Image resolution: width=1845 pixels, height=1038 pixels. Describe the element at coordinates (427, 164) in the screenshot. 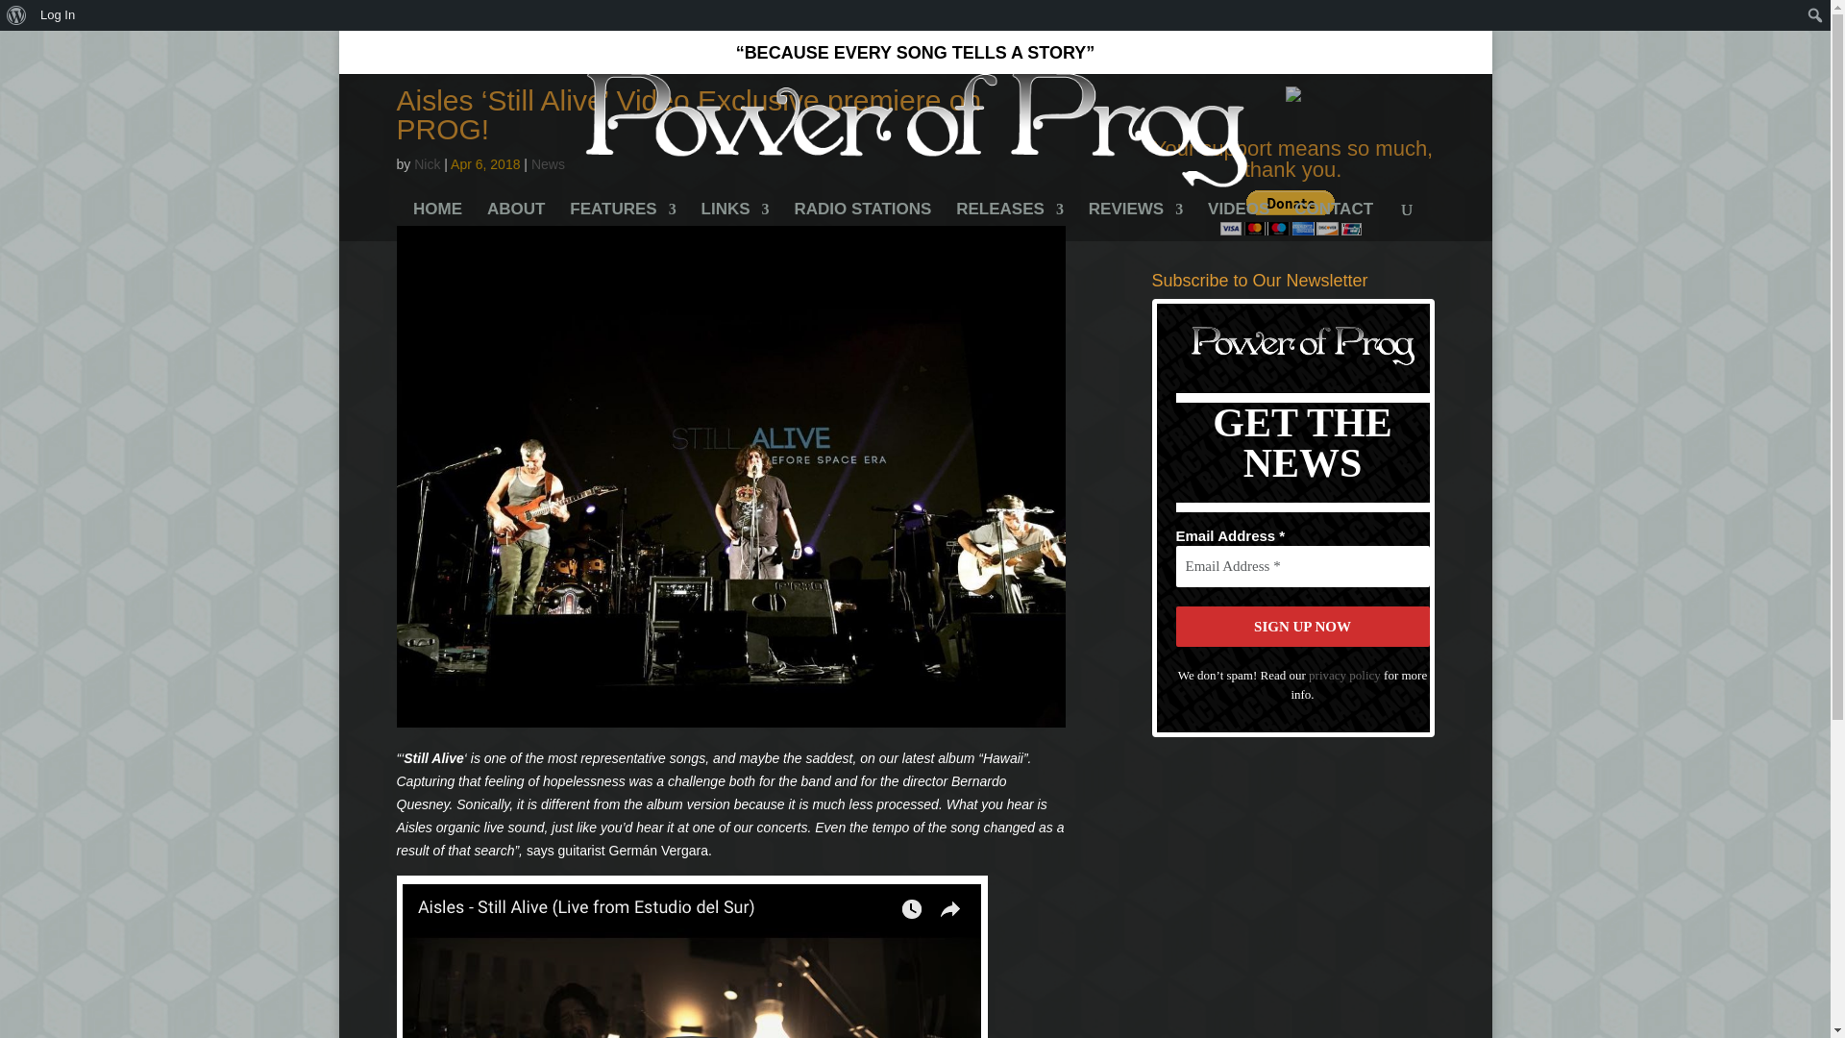

I see `Posts by Nick` at that location.